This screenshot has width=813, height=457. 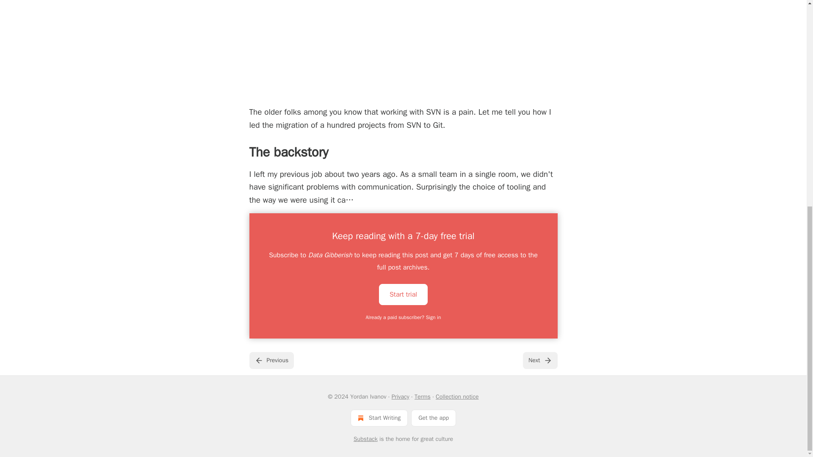 What do you see at coordinates (539, 360) in the screenshot?
I see `Next` at bounding box center [539, 360].